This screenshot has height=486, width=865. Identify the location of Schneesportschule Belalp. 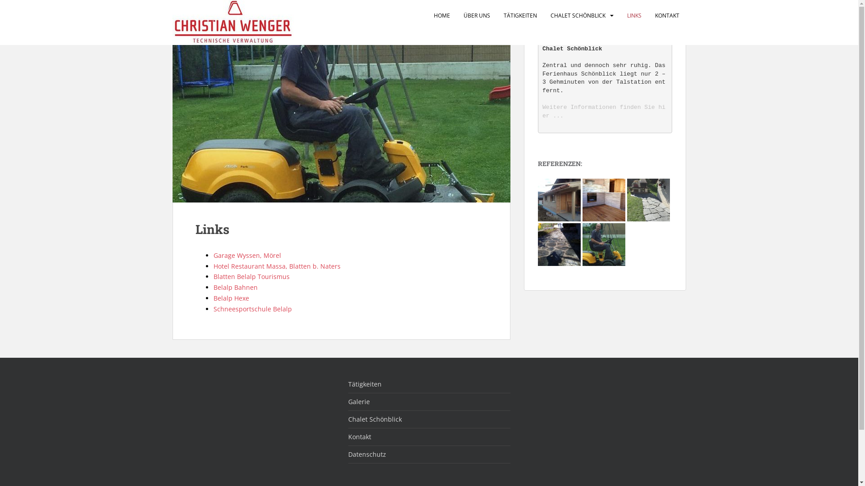
(253, 309).